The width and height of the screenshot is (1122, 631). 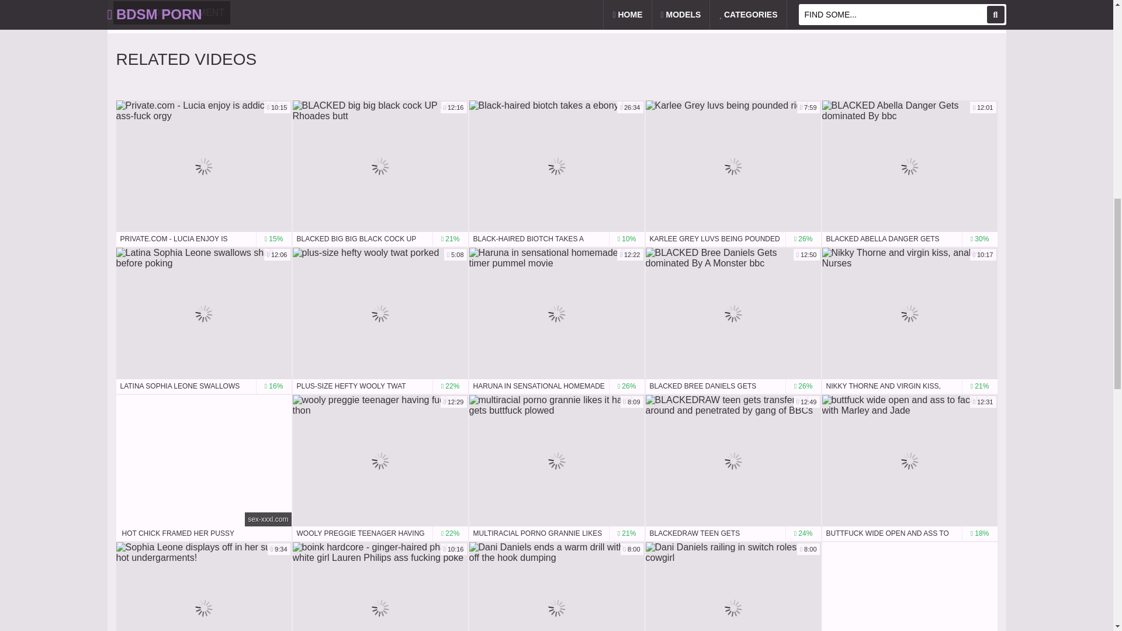 What do you see at coordinates (380, 240) in the screenshot?
I see `BLACKED BIG BIG BLACK COCK UP LANA RHOADES BUTT` at bounding box center [380, 240].